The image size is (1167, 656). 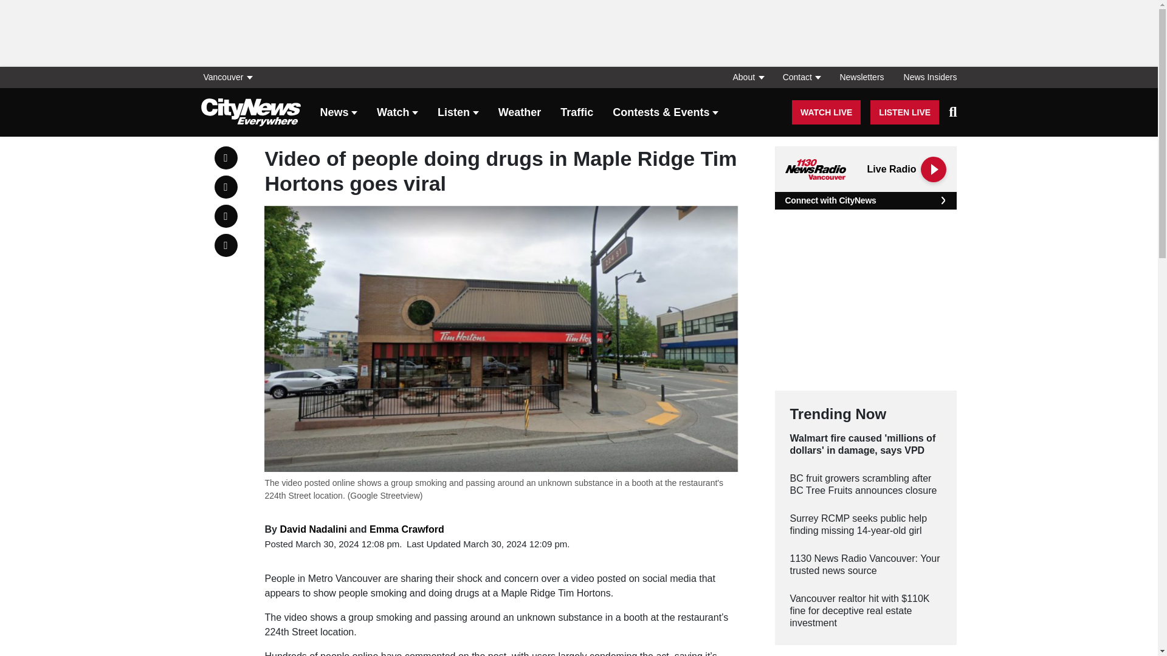 What do you see at coordinates (230, 77) in the screenshot?
I see `Vancouver` at bounding box center [230, 77].